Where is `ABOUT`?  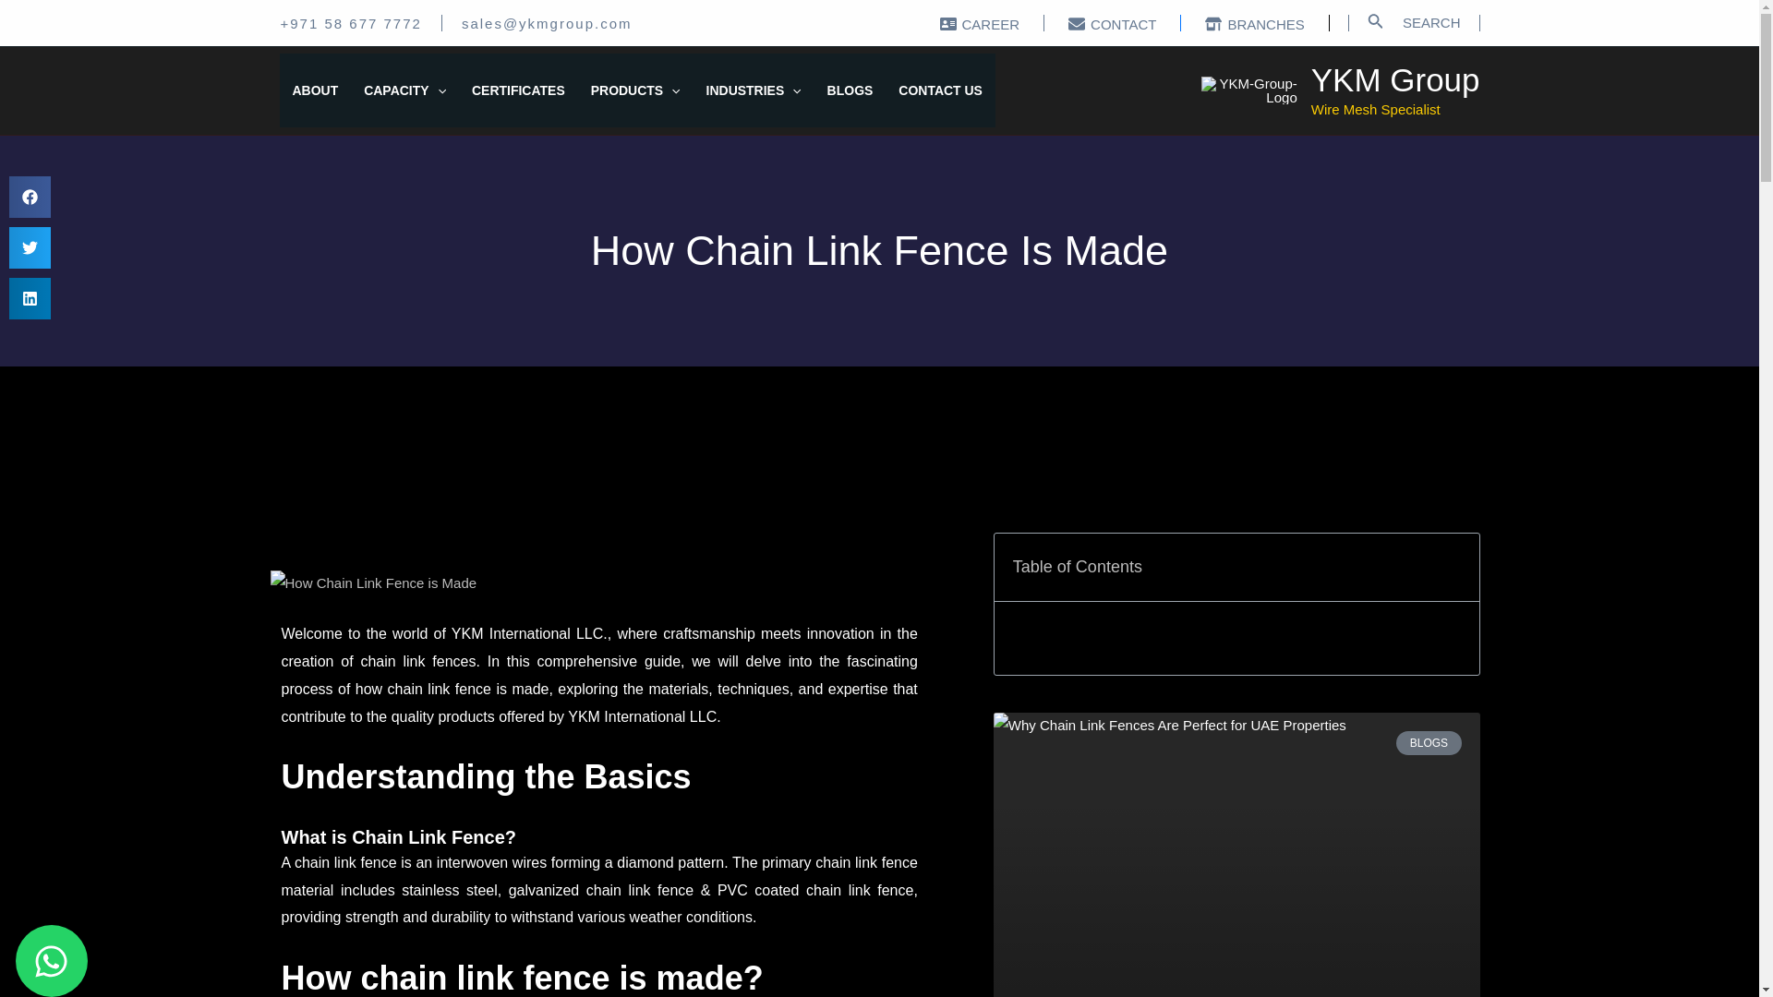
ABOUT is located at coordinates (314, 90).